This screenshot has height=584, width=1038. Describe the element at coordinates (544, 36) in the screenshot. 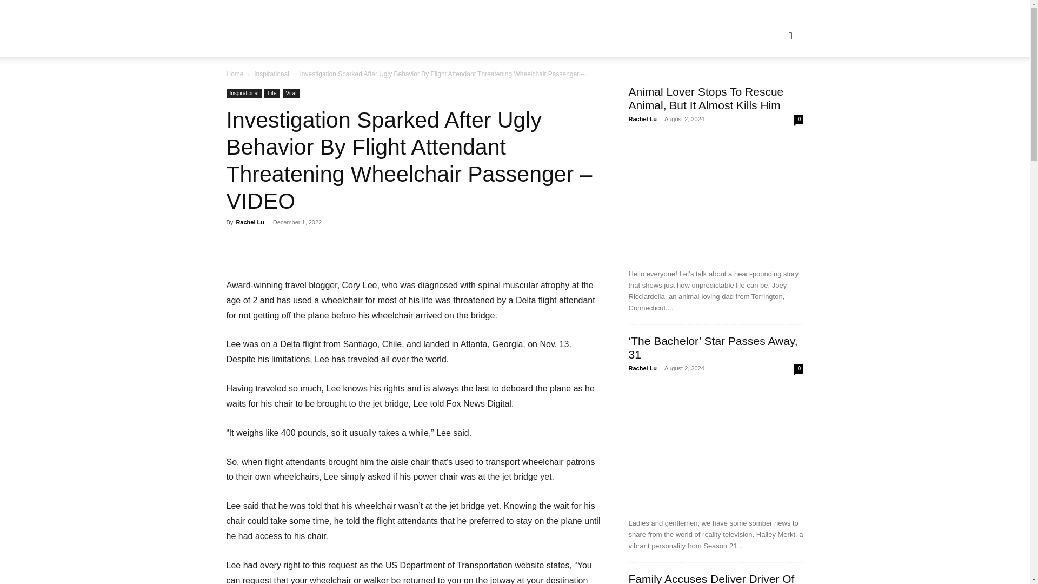

I see `HUMOR` at that location.